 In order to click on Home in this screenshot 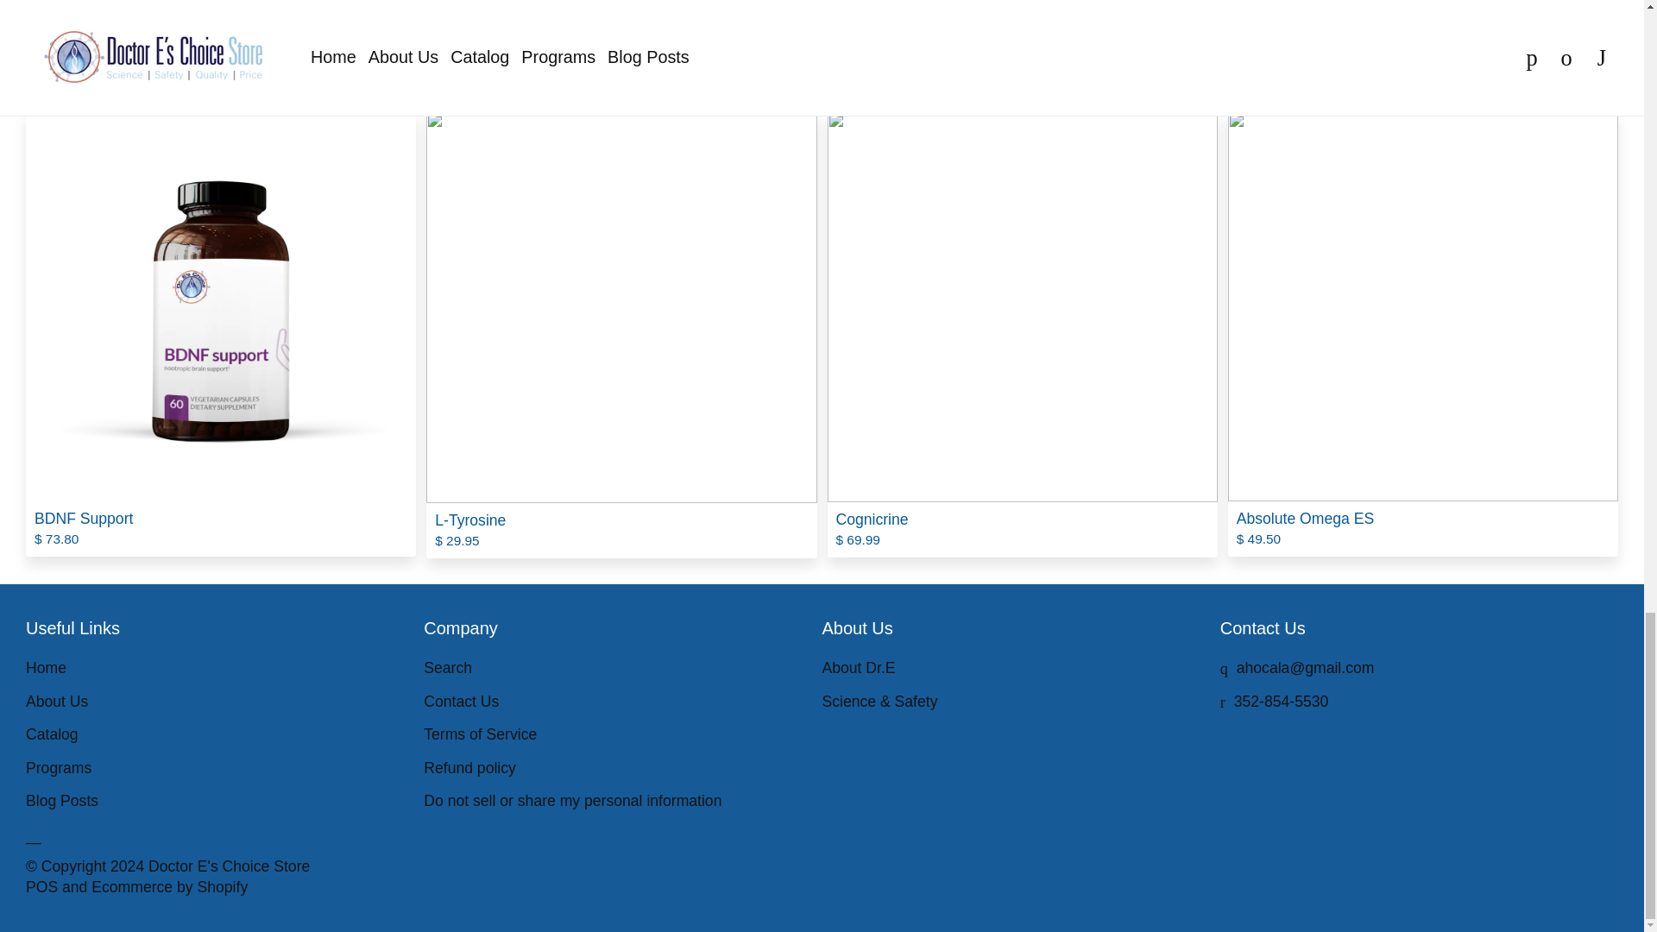, I will do `click(46, 668)`.